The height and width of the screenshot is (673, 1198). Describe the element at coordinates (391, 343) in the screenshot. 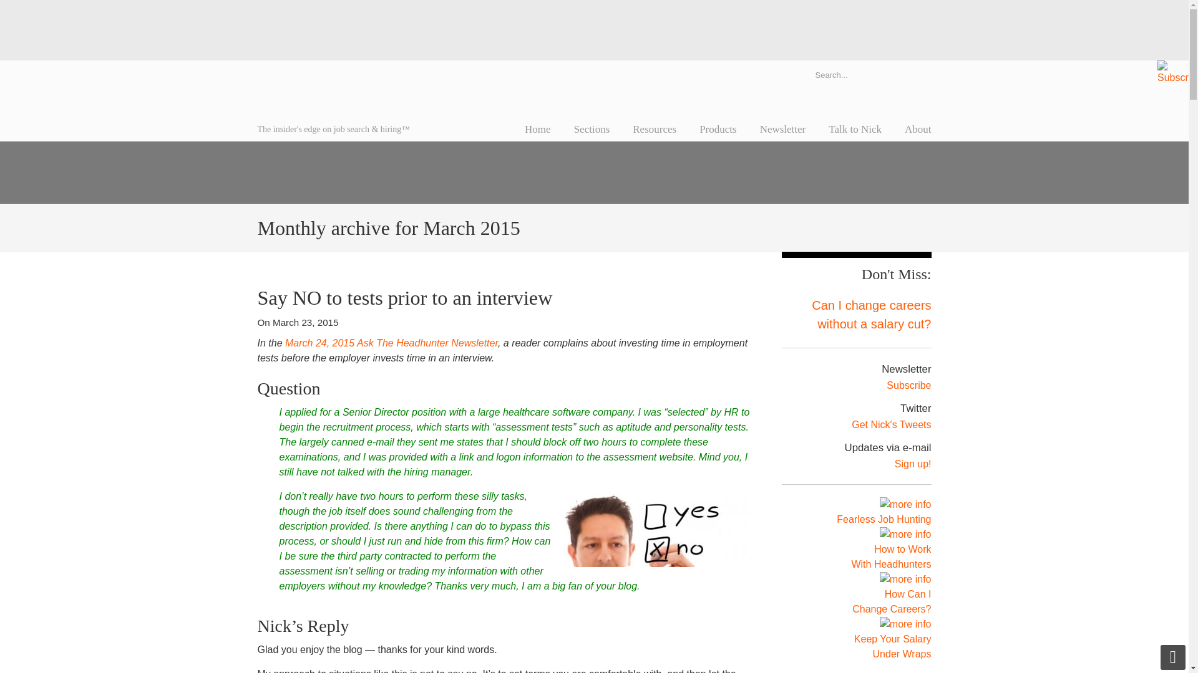

I see `March 24, 2015 Ask The Headhunter Newsletter` at that location.